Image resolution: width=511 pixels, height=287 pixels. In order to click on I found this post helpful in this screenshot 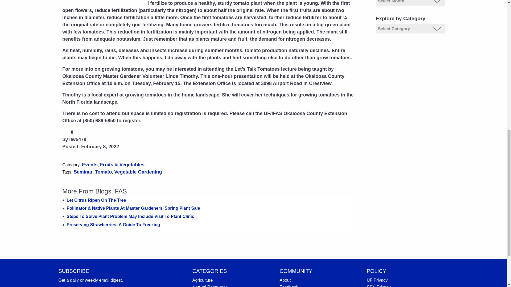, I will do `click(65, 132)`.